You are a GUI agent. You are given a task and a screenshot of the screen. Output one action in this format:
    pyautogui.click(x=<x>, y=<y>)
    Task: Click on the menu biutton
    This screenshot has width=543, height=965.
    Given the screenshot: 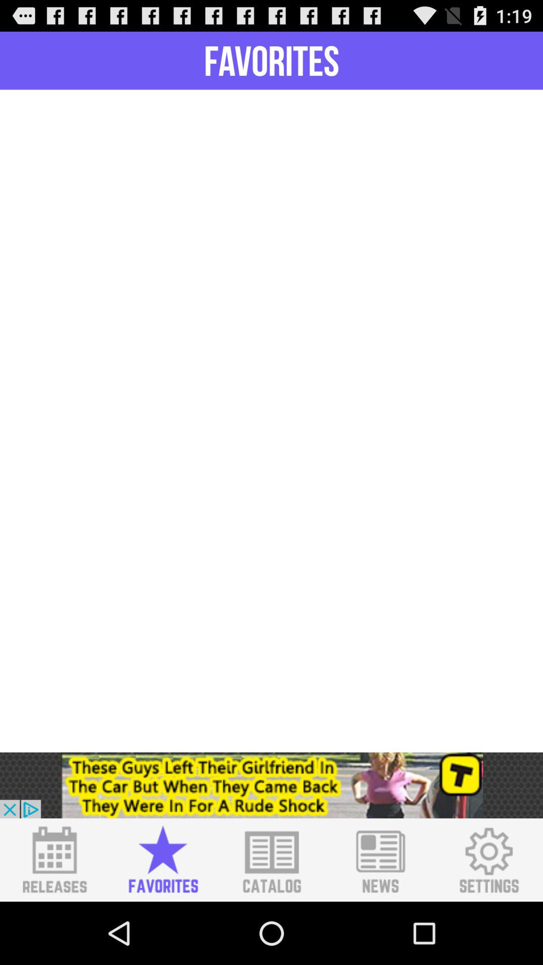 What is the action you would take?
    pyautogui.click(x=54, y=860)
    